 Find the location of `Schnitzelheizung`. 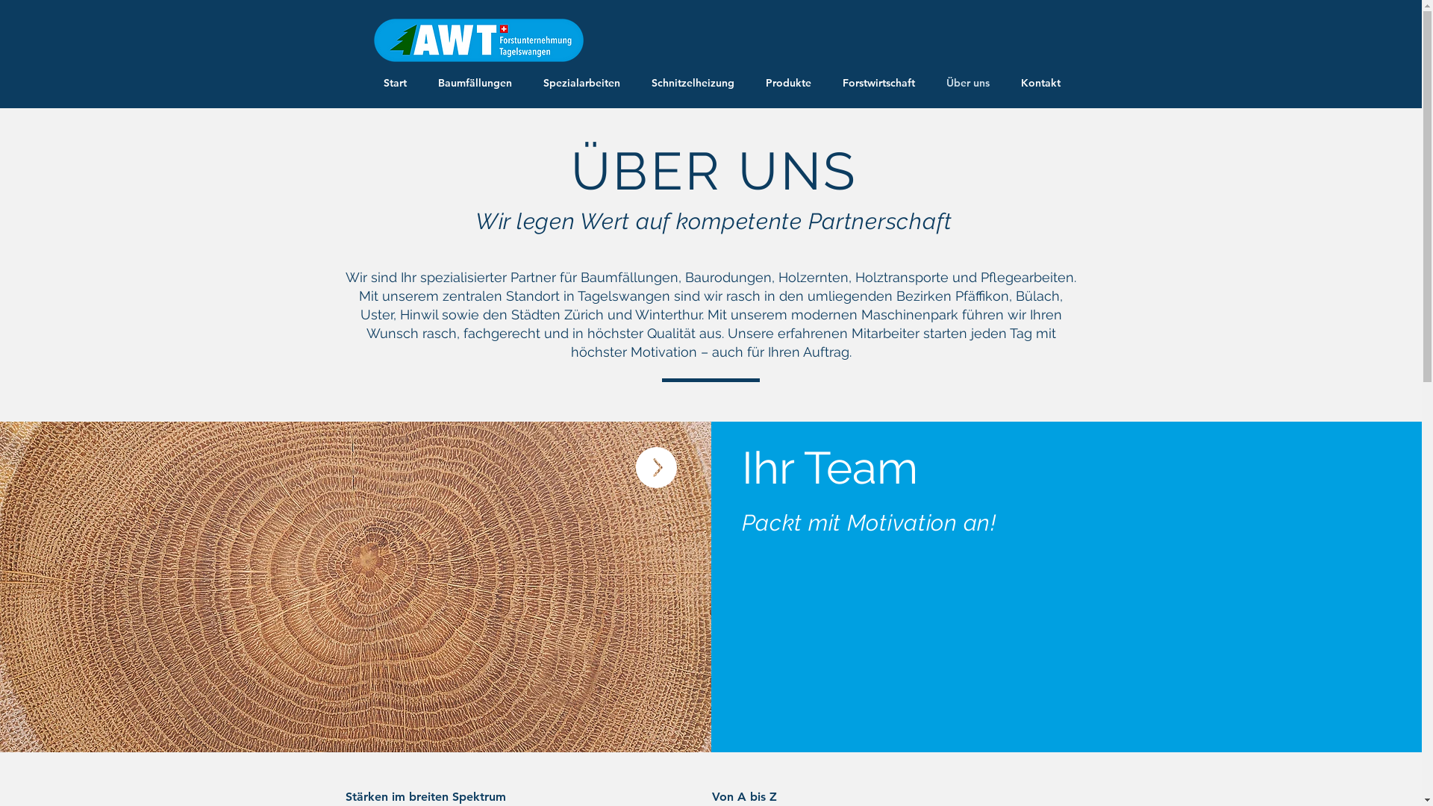

Schnitzelheizung is located at coordinates (693, 84).